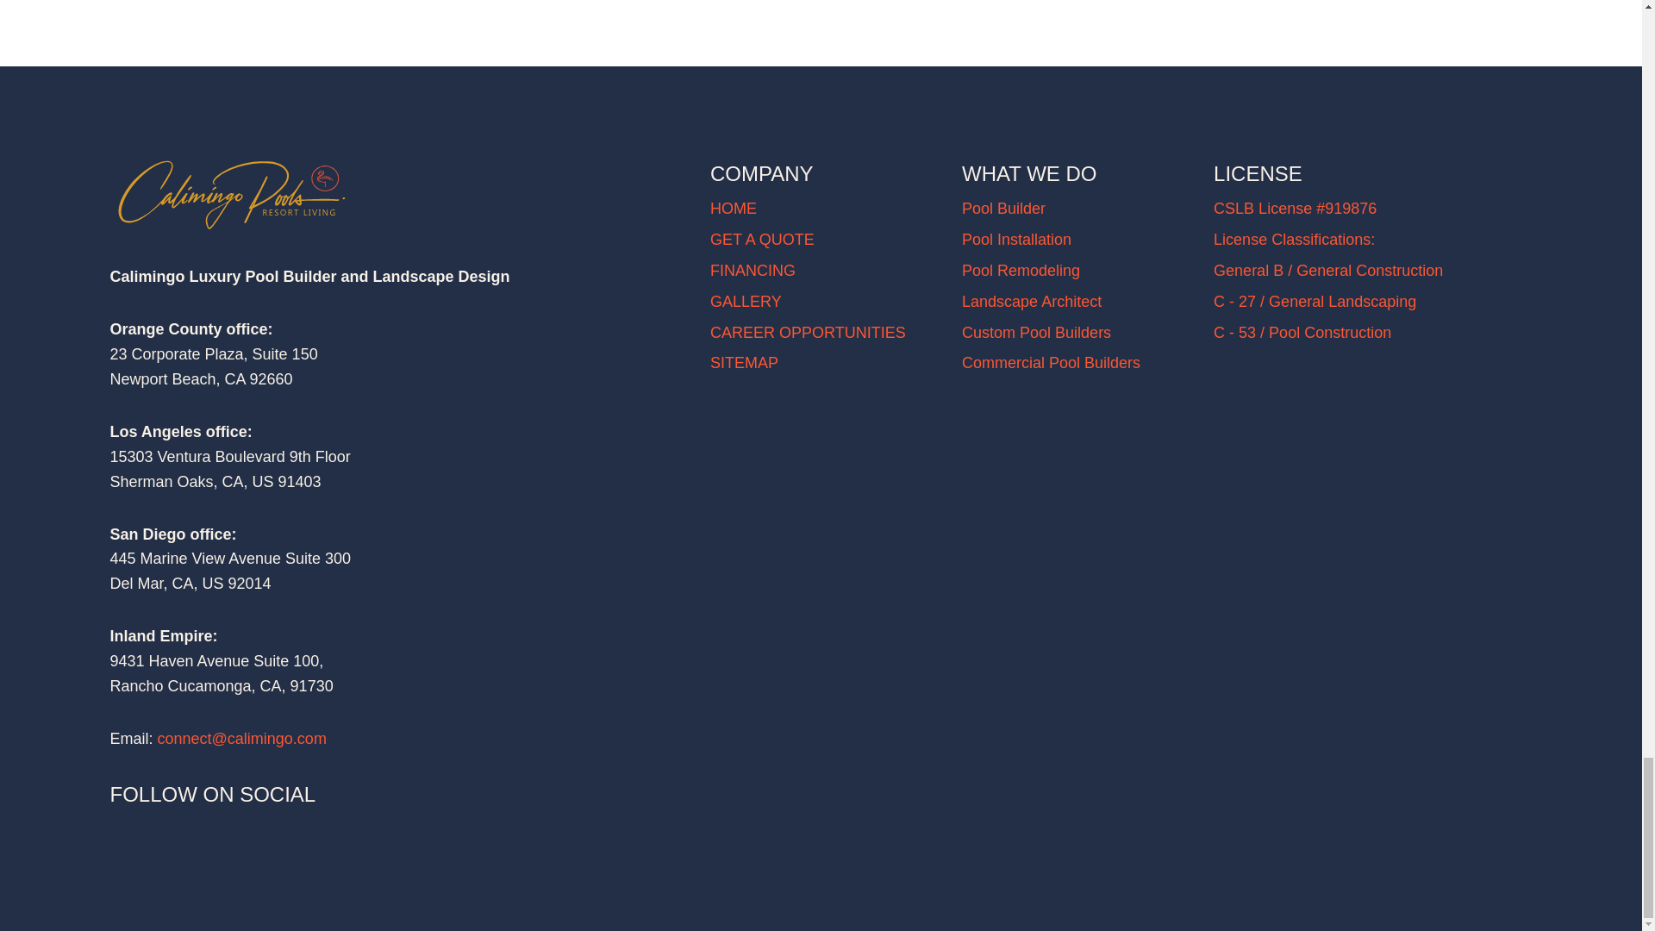  What do you see at coordinates (278, 828) in the screenshot?
I see `Follow on Yelp` at bounding box center [278, 828].